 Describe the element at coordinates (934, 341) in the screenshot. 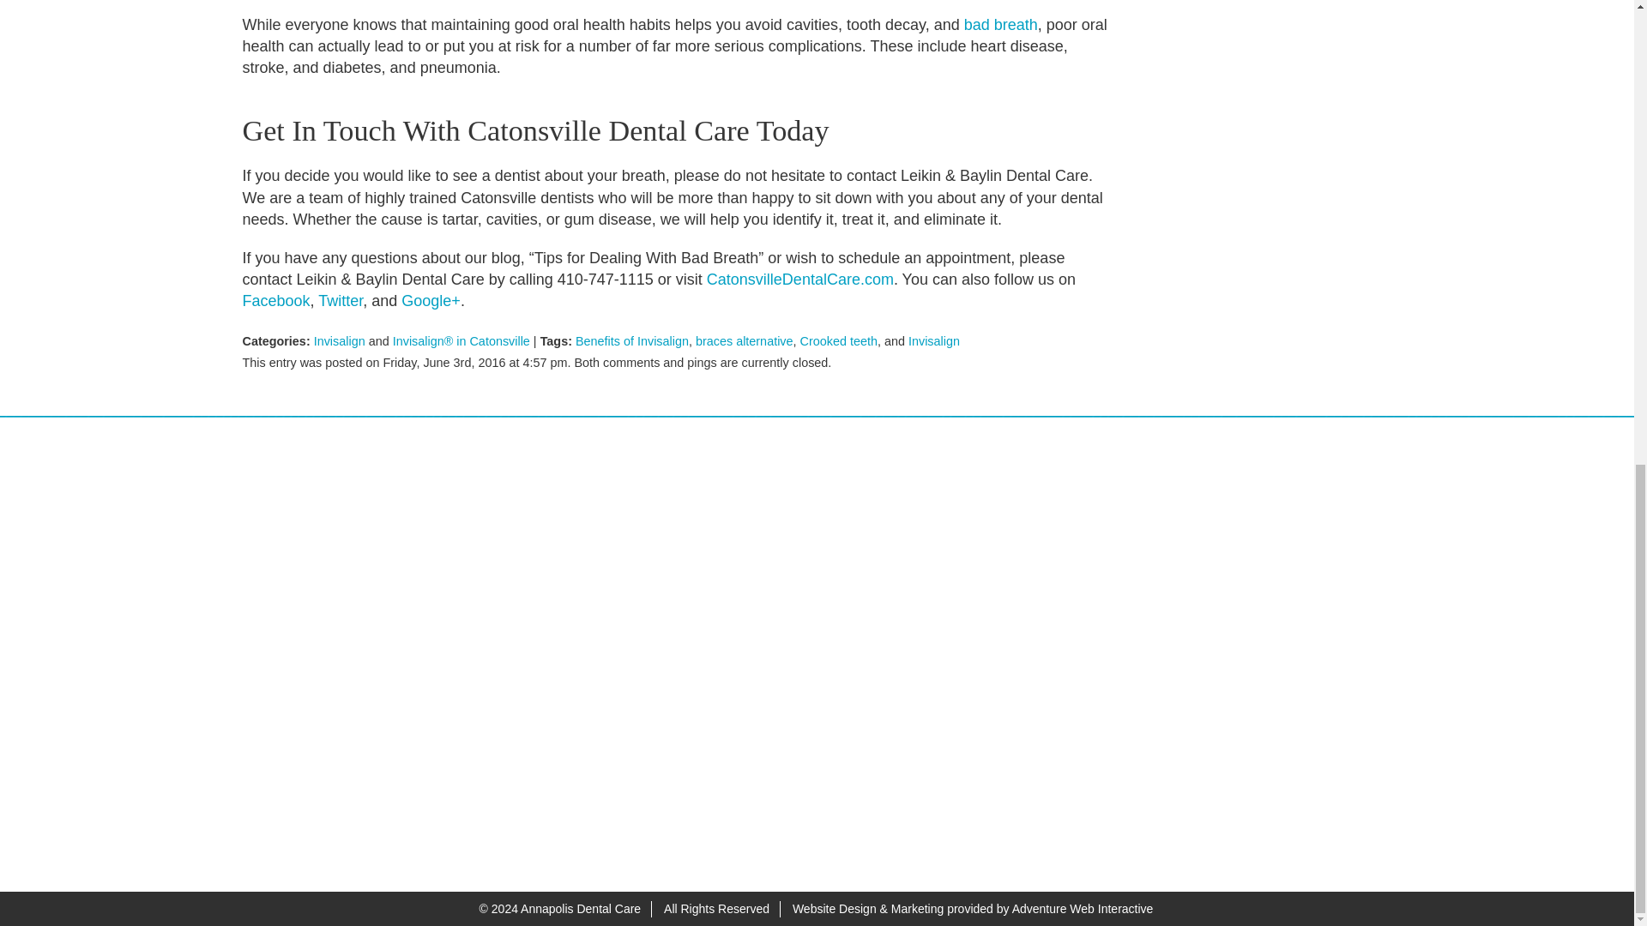

I see `Invisalign` at that location.